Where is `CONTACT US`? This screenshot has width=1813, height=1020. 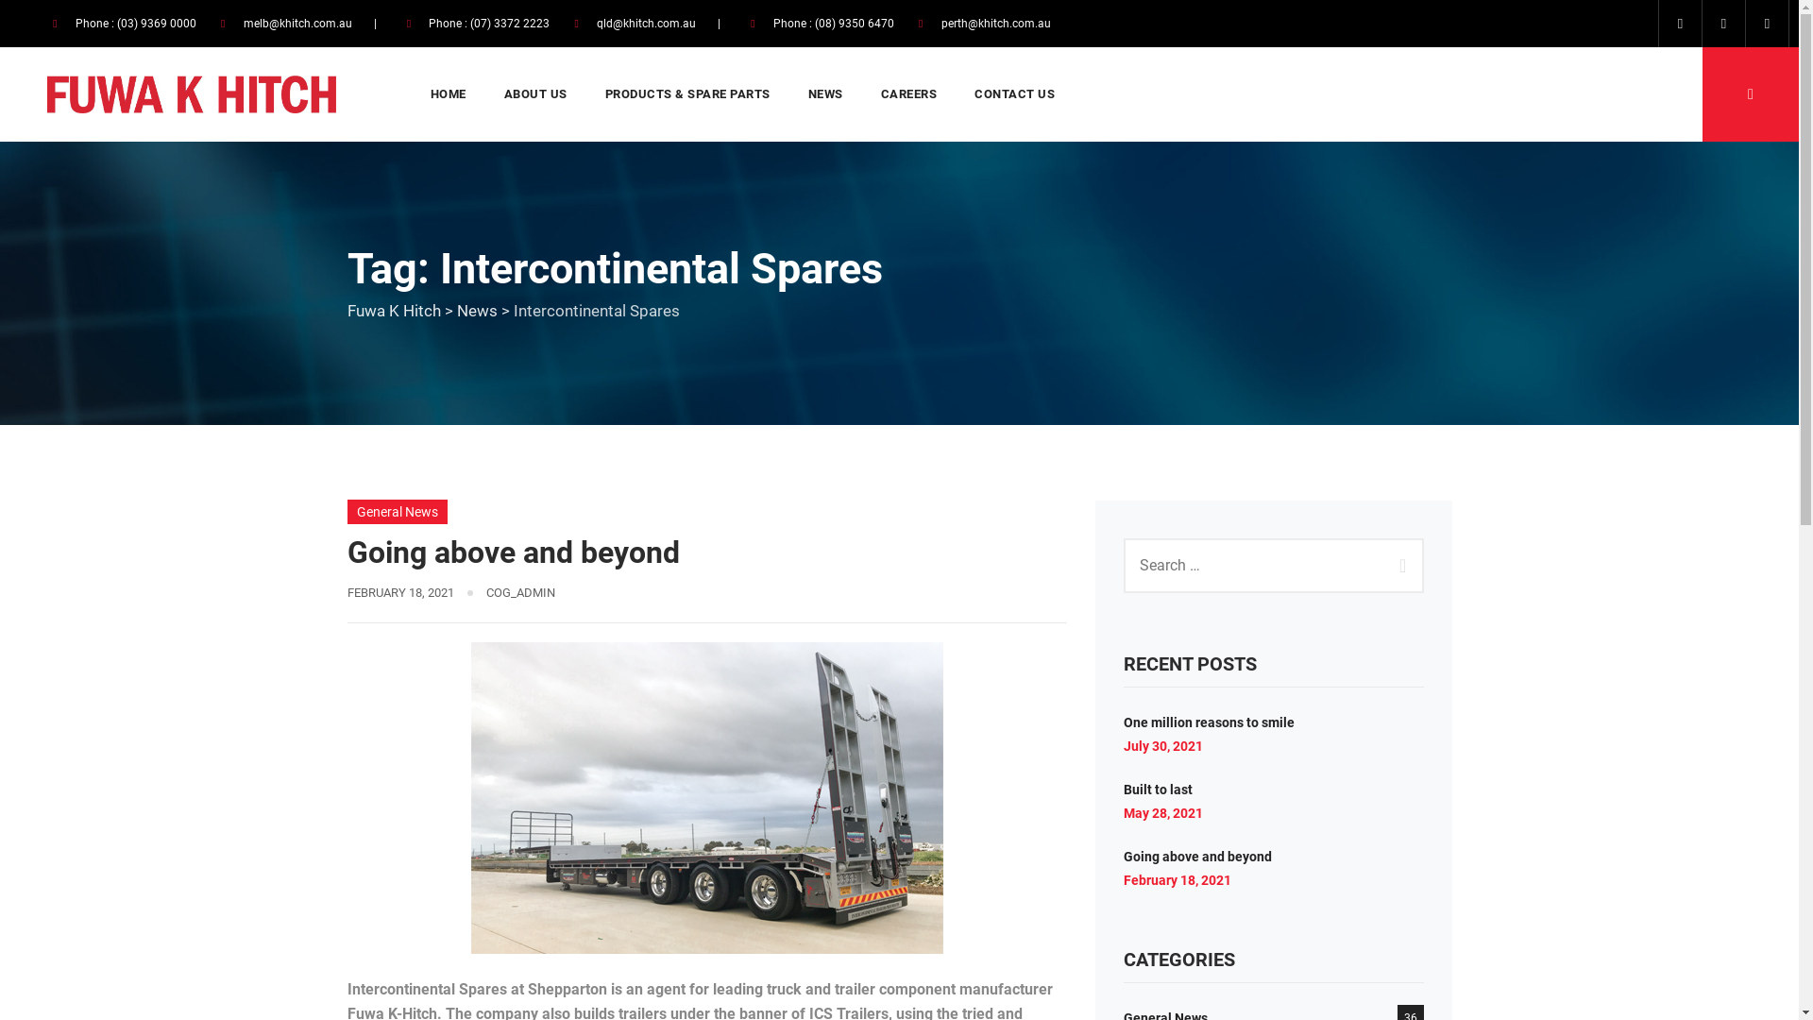
CONTACT US is located at coordinates (1014, 94).